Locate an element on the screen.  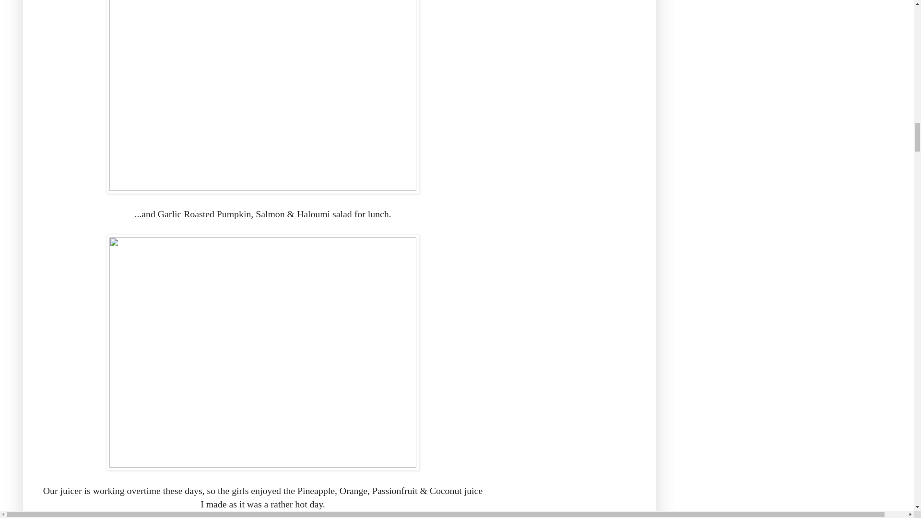
Wendy is located at coordinates (132, 515).